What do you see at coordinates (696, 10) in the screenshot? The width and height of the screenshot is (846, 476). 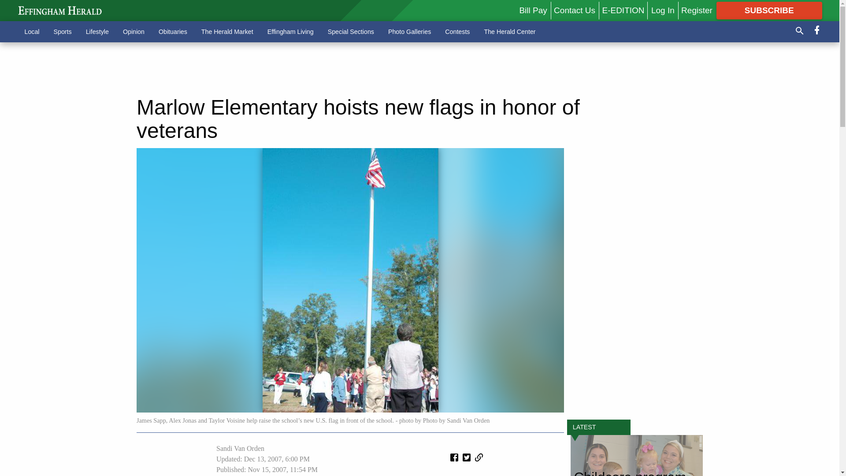 I see `Register` at bounding box center [696, 10].